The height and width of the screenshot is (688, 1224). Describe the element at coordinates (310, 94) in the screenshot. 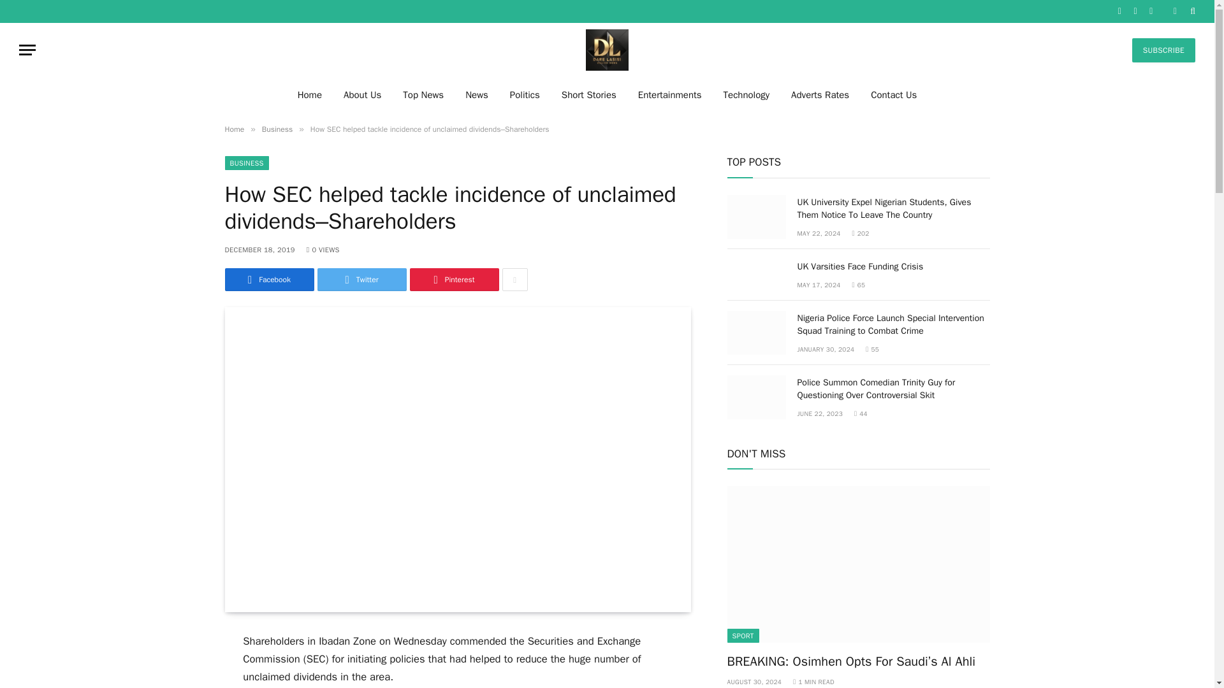

I see `Home` at that location.